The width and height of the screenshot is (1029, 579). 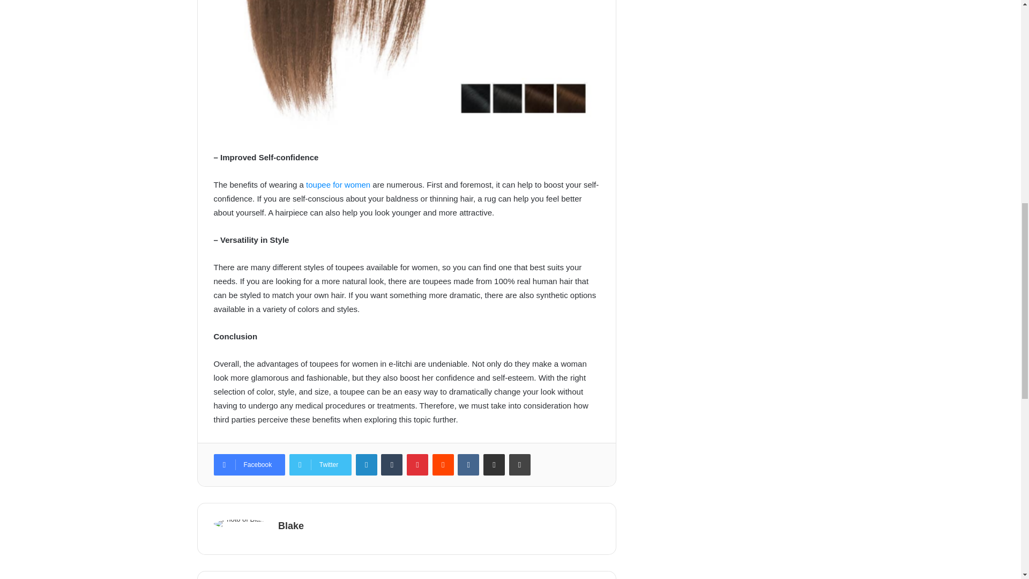 What do you see at coordinates (391, 464) in the screenshot?
I see `Tumblr` at bounding box center [391, 464].